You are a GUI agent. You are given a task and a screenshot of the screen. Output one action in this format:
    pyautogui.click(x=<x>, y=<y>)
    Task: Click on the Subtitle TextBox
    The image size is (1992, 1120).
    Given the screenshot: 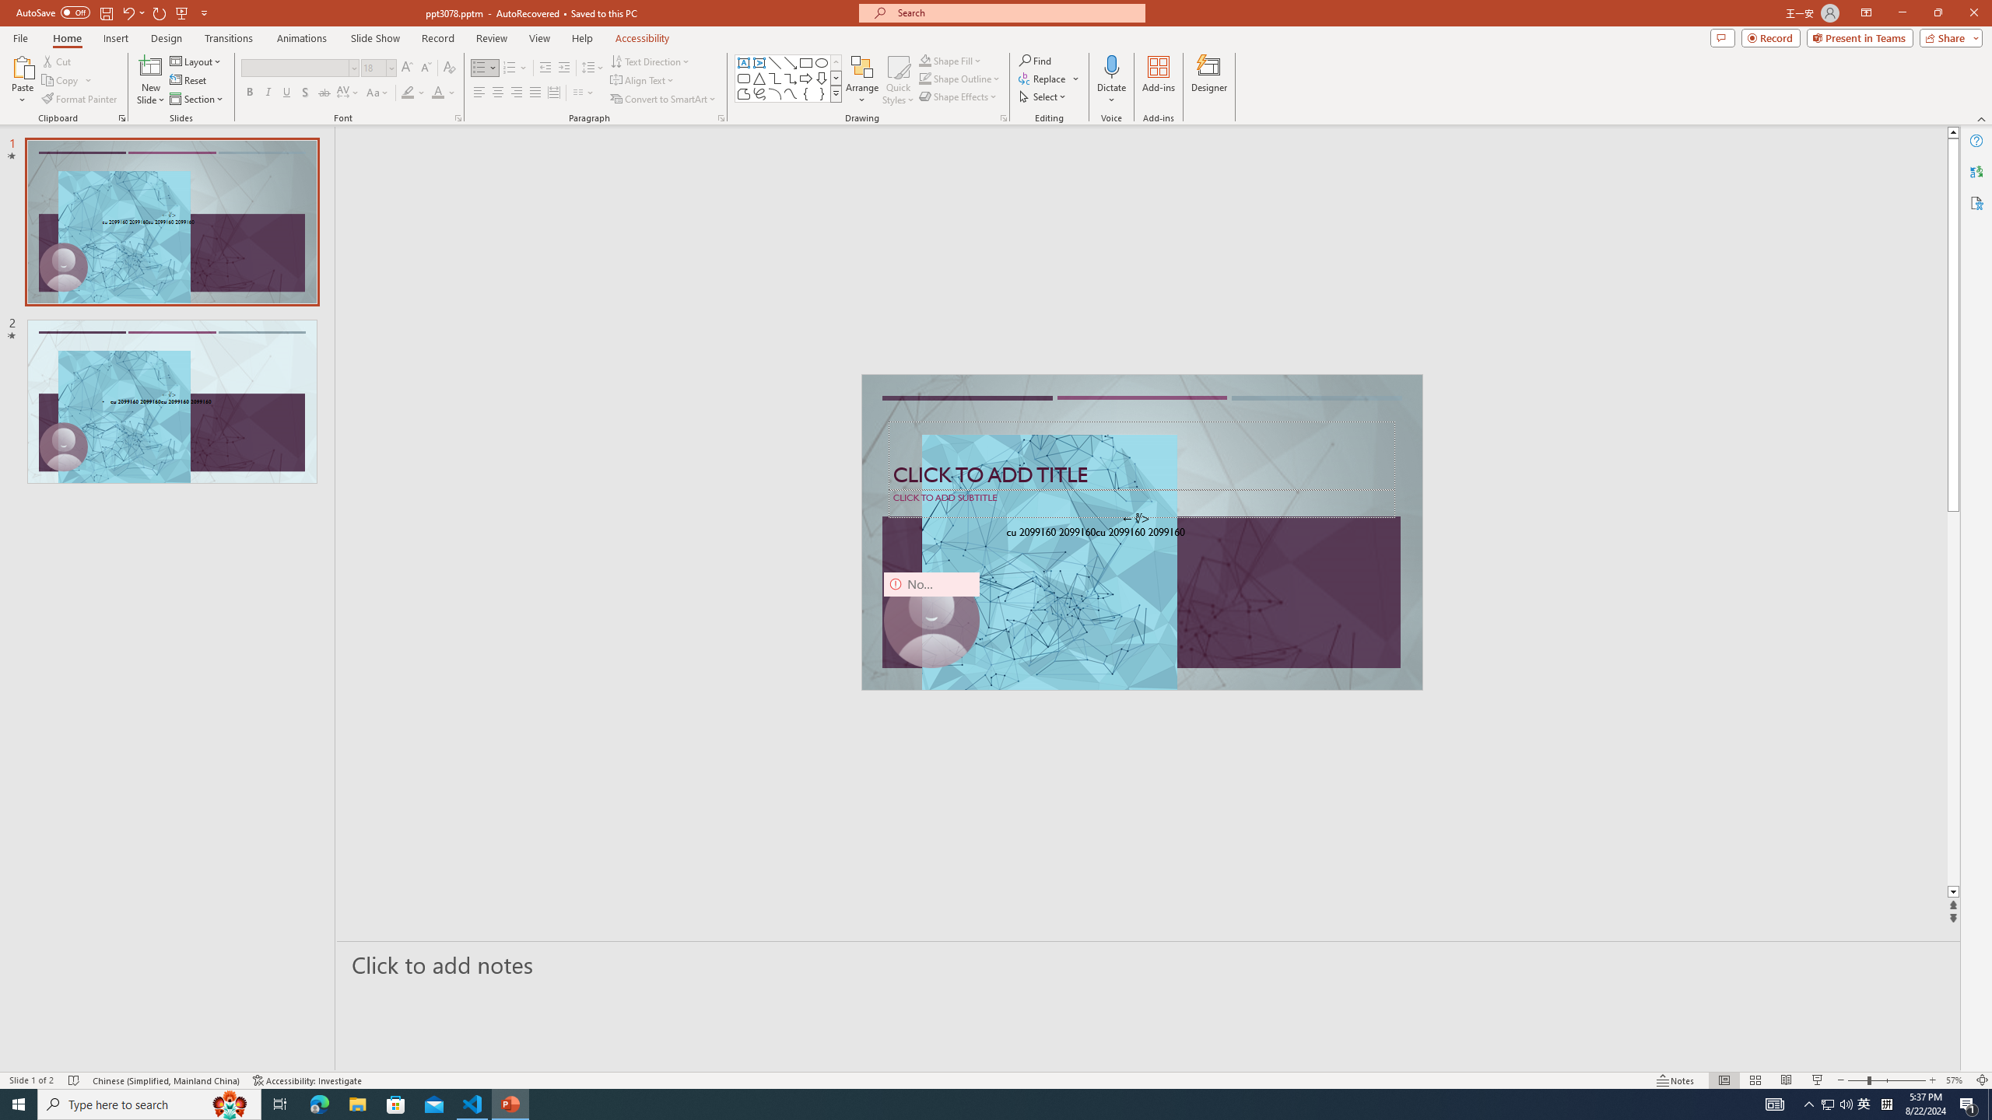 What is the action you would take?
    pyautogui.click(x=1141, y=503)
    